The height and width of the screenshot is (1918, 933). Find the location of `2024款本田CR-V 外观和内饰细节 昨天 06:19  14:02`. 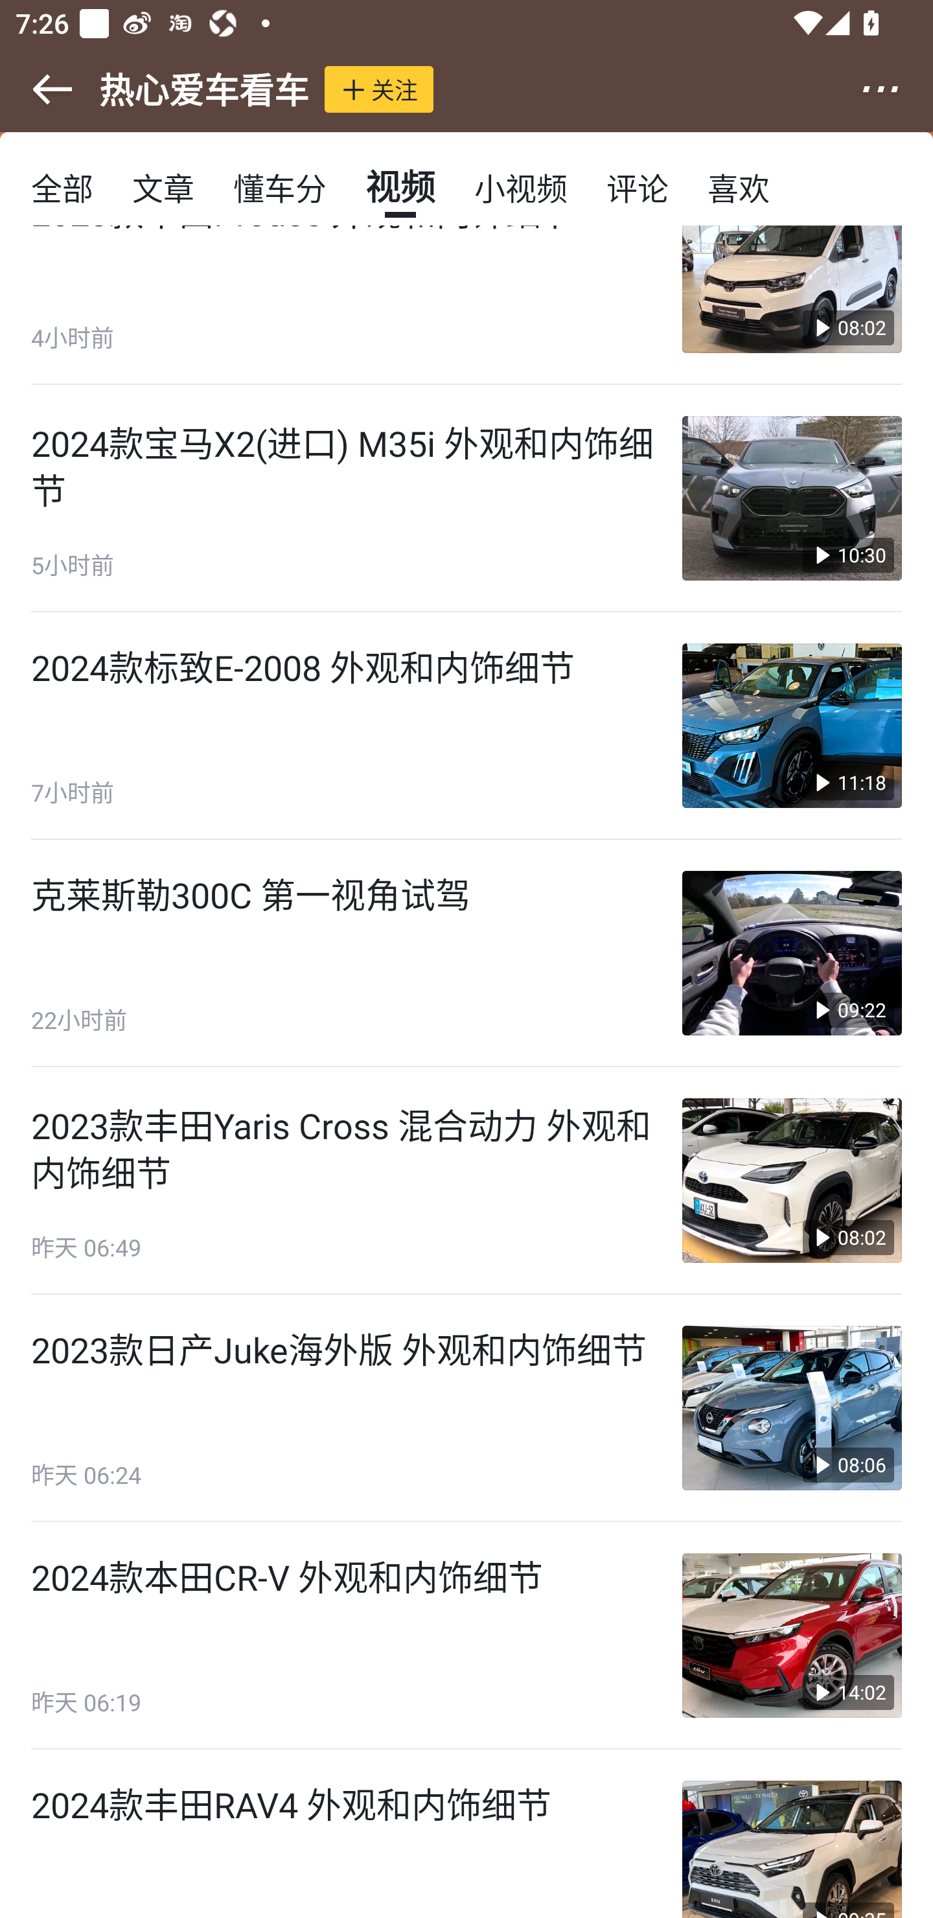

2024款本田CR-V 外观和内饰细节 昨天 06:19  14:02 is located at coordinates (466, 1635).